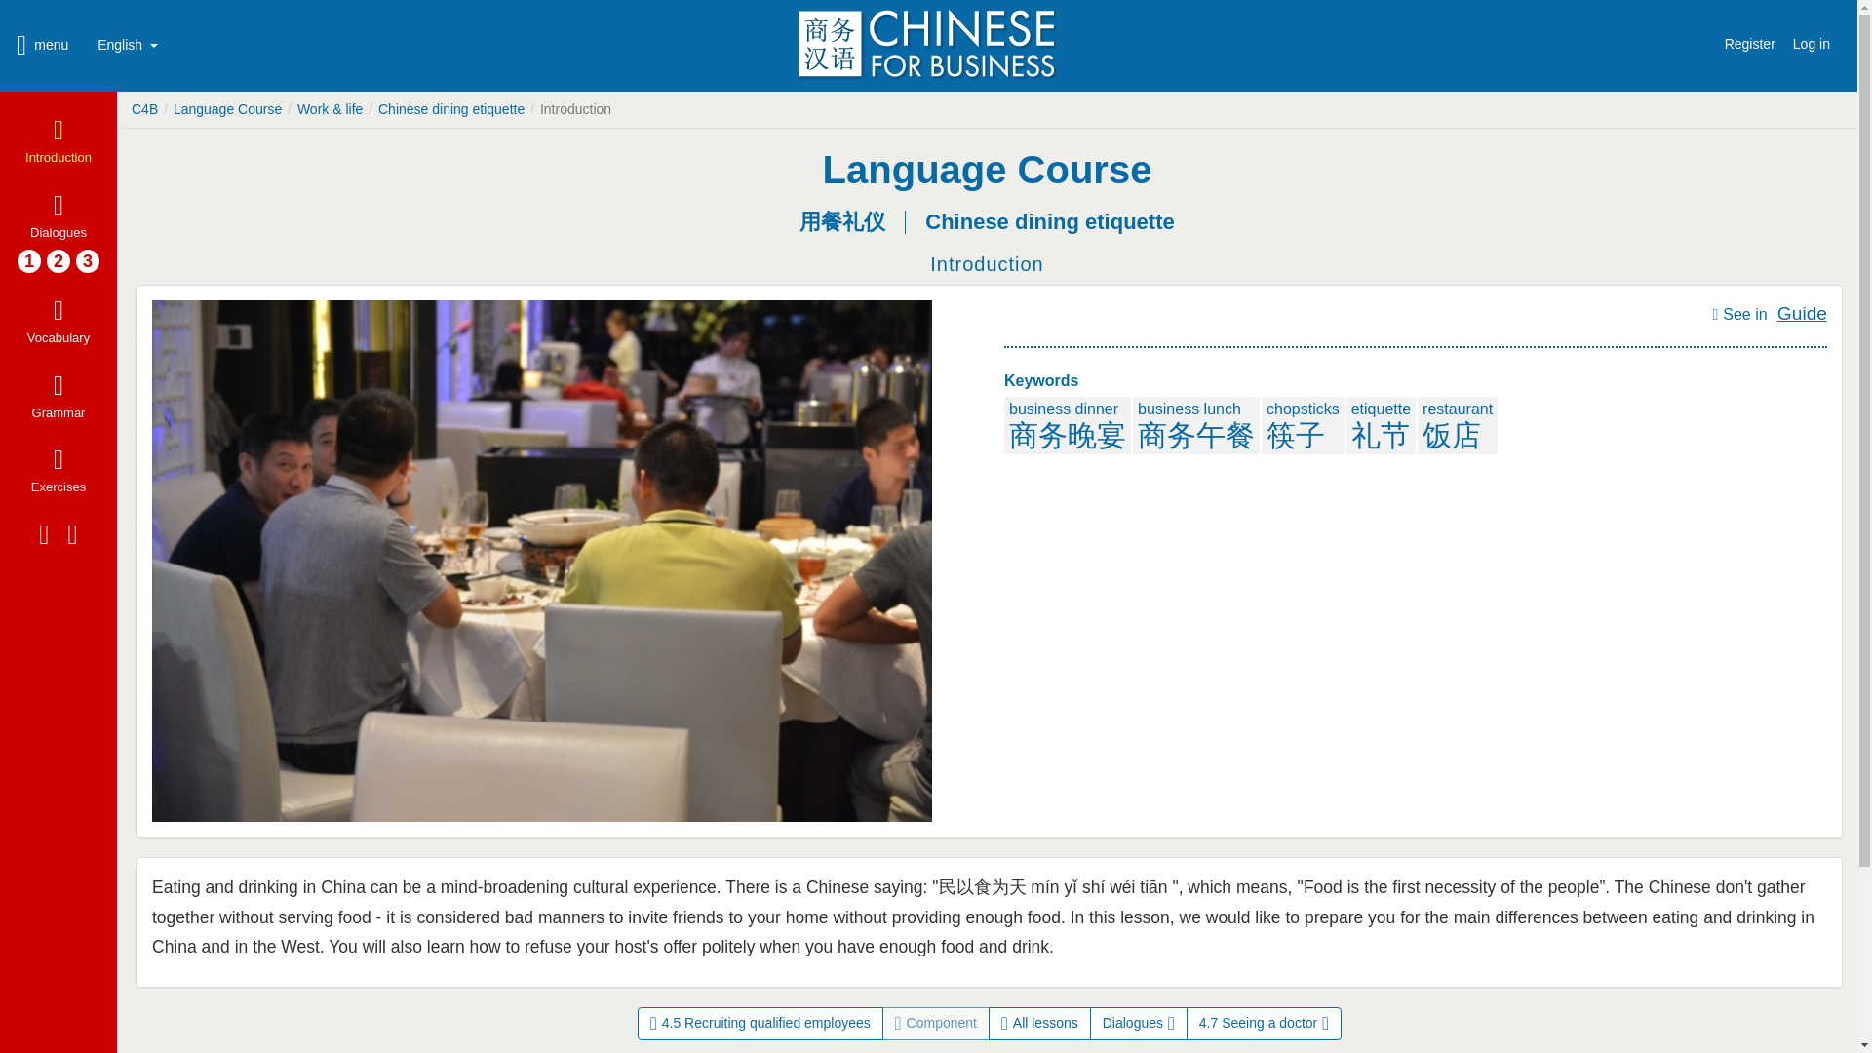 Image resolution: width=1872 pixels, height=1053 pixels. I want to click on 4.7 Seeing a doctor, so click(1264, 1024).